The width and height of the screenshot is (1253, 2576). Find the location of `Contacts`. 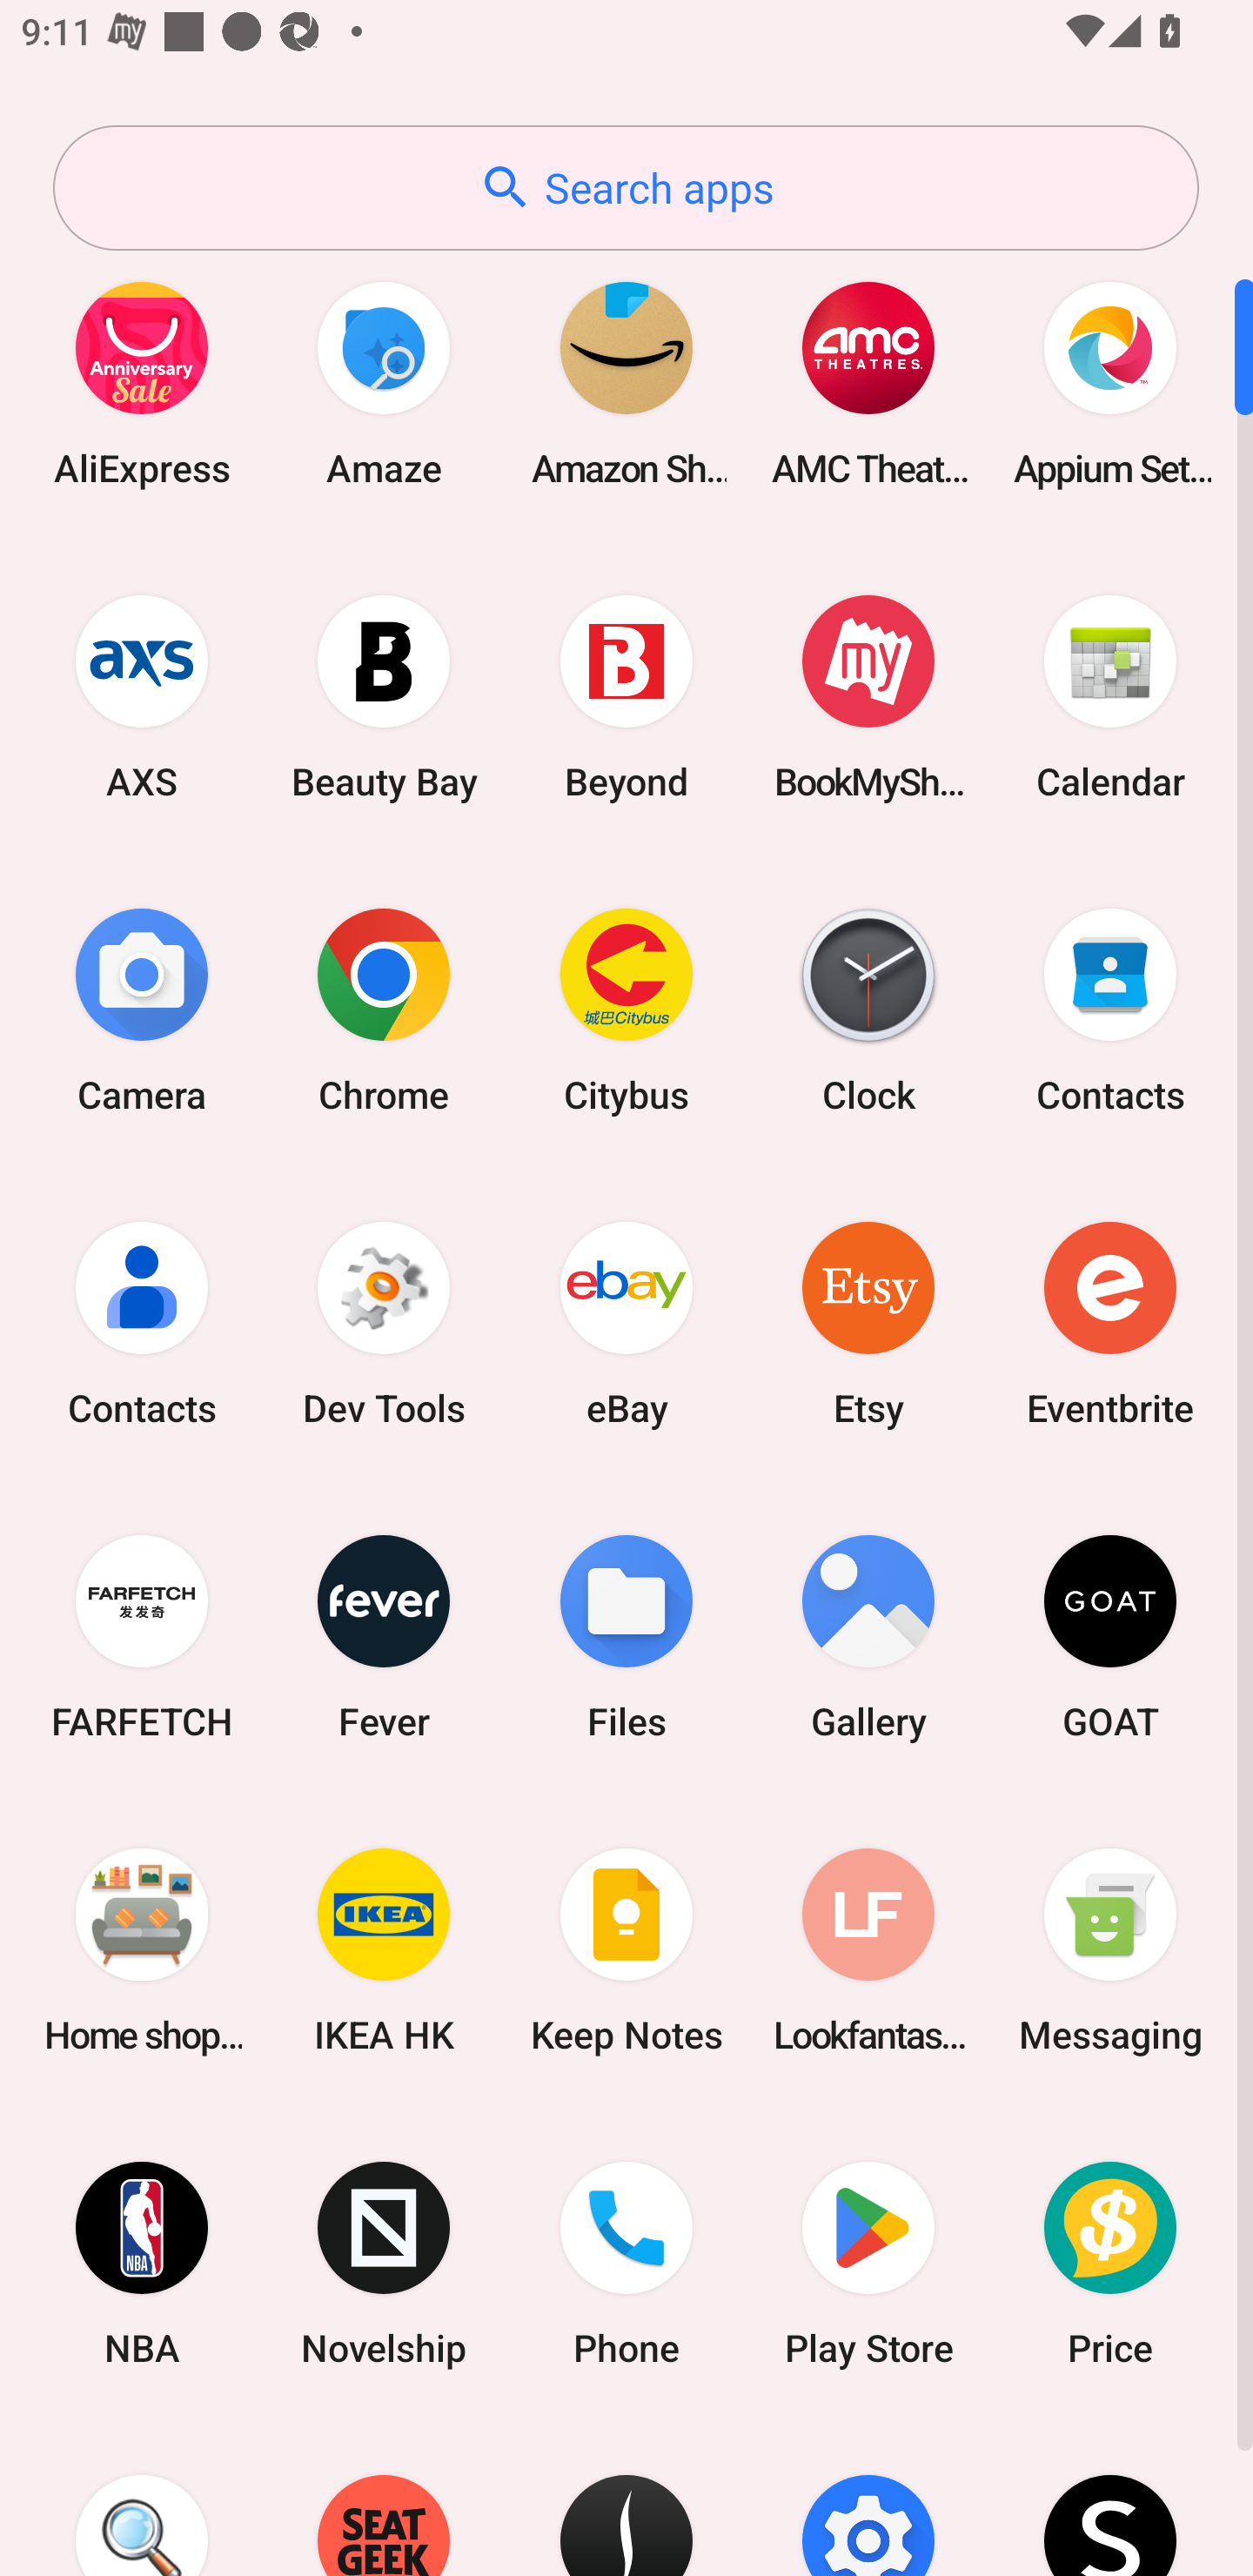

Contacts is located at coordinates (142, 1323).